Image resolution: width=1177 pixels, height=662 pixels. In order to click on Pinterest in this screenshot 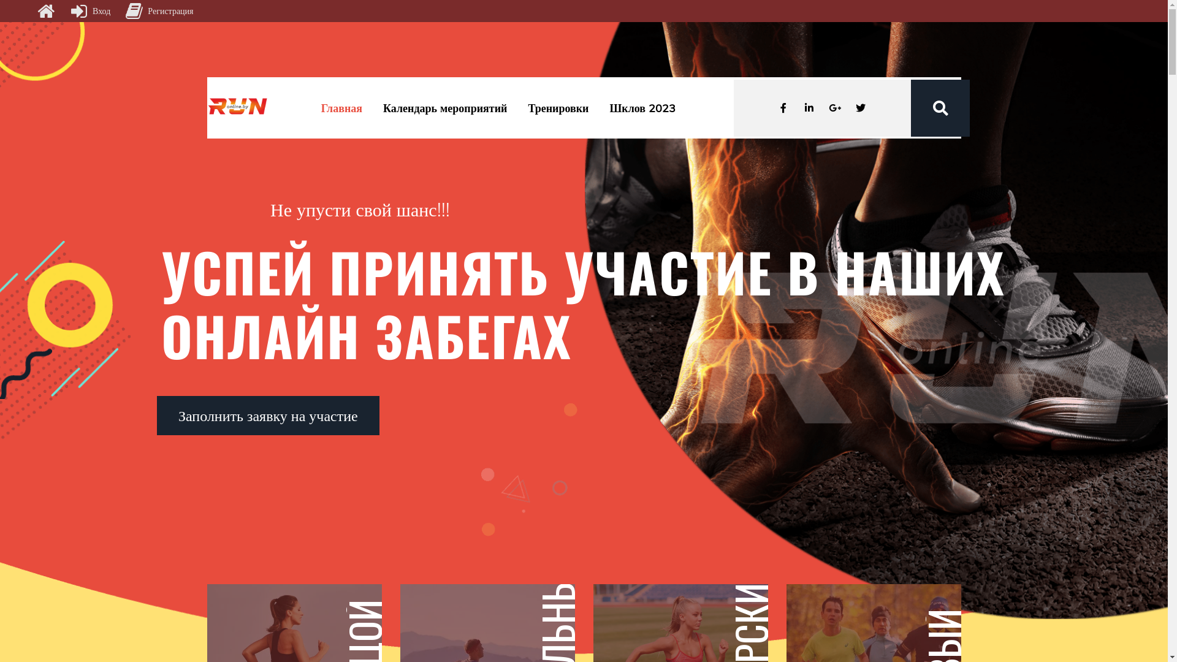, I will do `click(835, 108)`.